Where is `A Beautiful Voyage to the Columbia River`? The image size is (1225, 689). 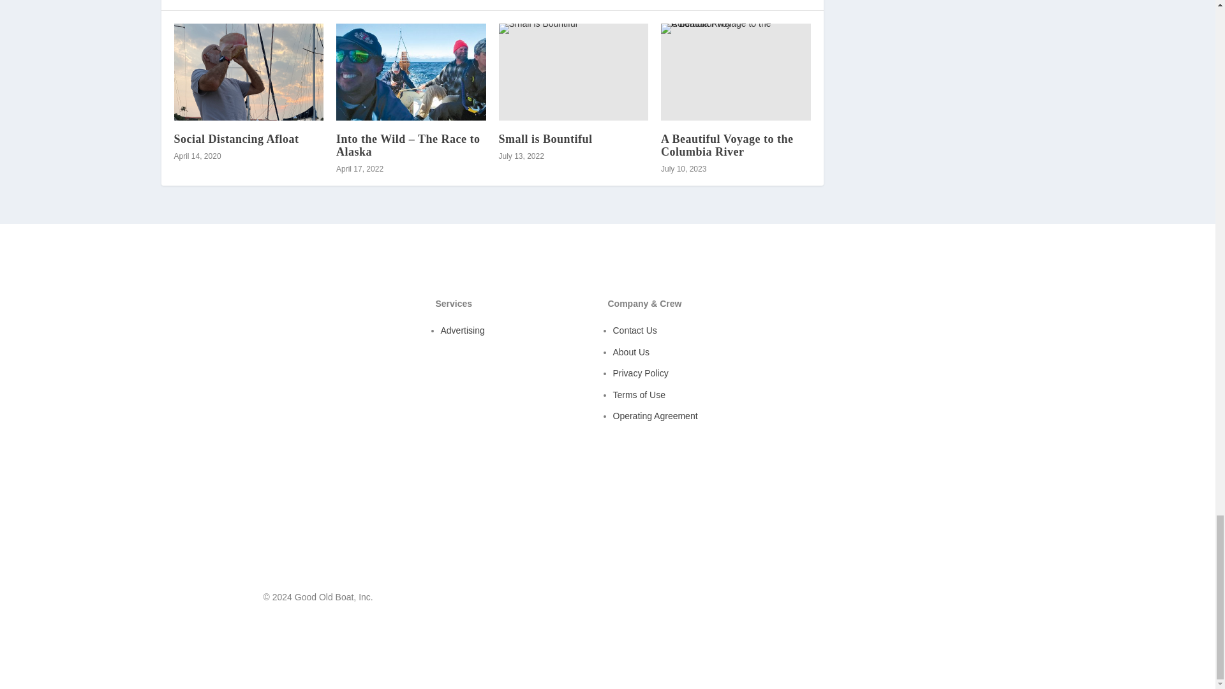 A Beautiful Voyage to the Columbia River is located at coordinates (736, 71).